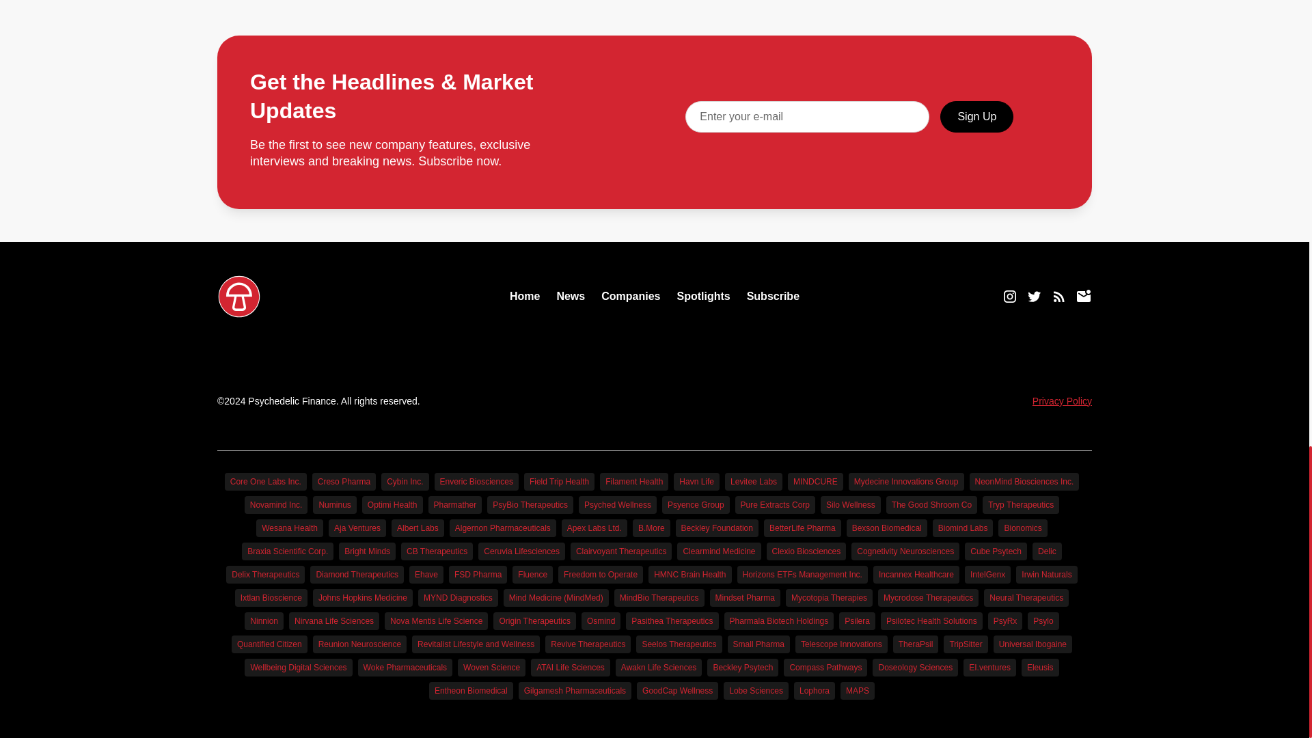  What do you see at coordinates (405, 482) in the screenshot?
I see `Cybin Inc.` at bounding box center [405, 482].